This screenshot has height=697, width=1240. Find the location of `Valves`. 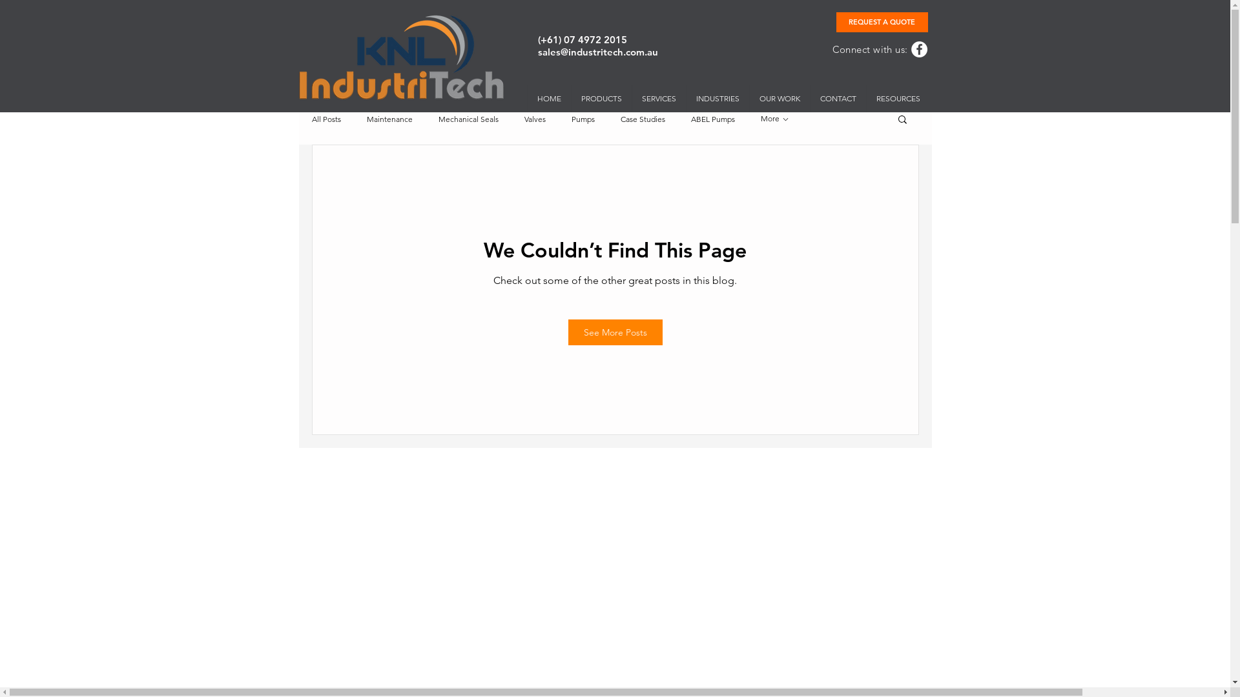

Valves is located at coordinates (535, 119).